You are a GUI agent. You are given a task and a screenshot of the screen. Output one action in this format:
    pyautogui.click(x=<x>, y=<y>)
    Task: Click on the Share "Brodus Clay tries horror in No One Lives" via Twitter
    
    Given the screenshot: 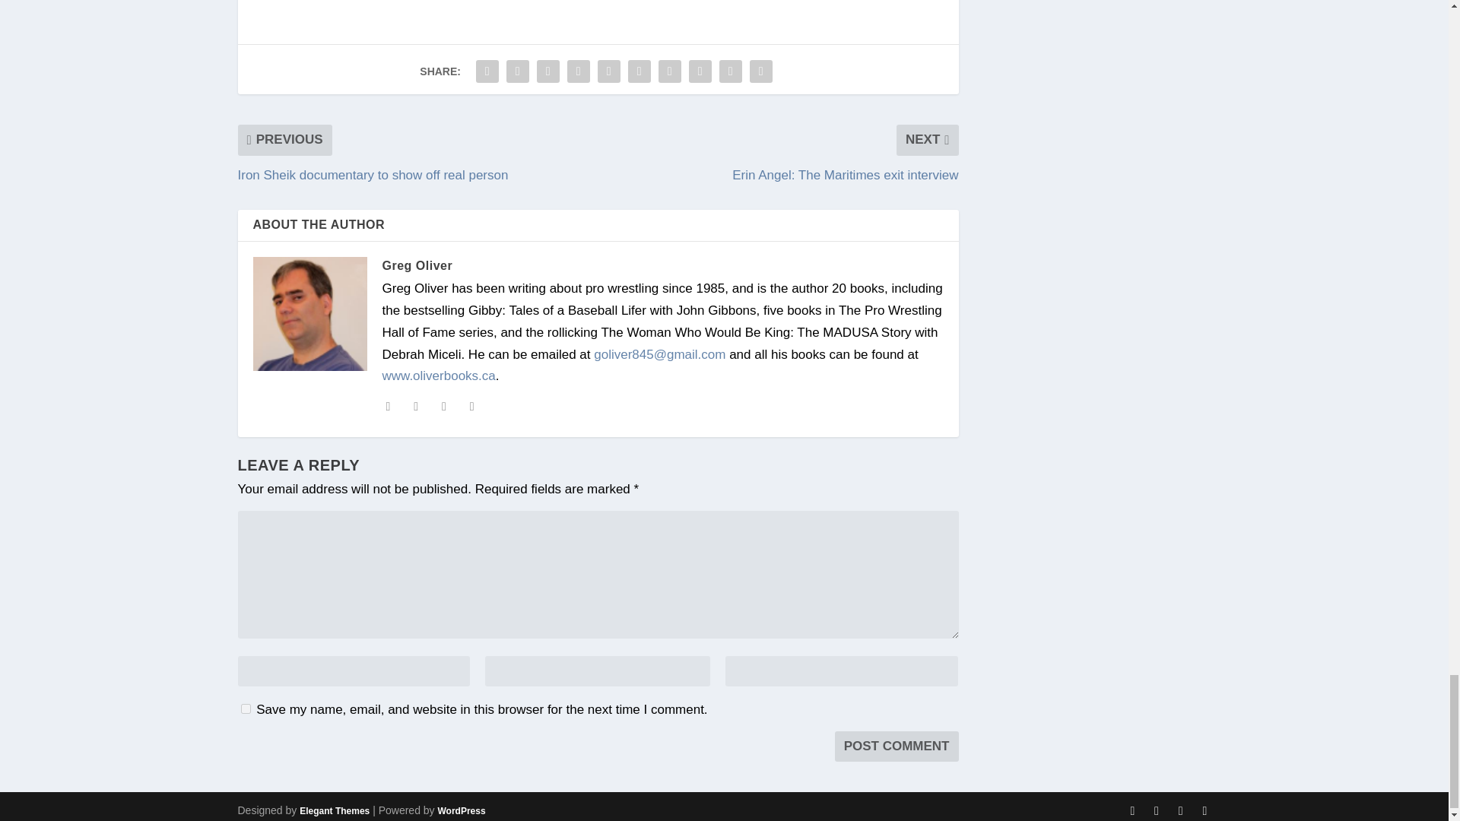 What is the action you would take?
    pyautogui.click(x=517, y=71)
    